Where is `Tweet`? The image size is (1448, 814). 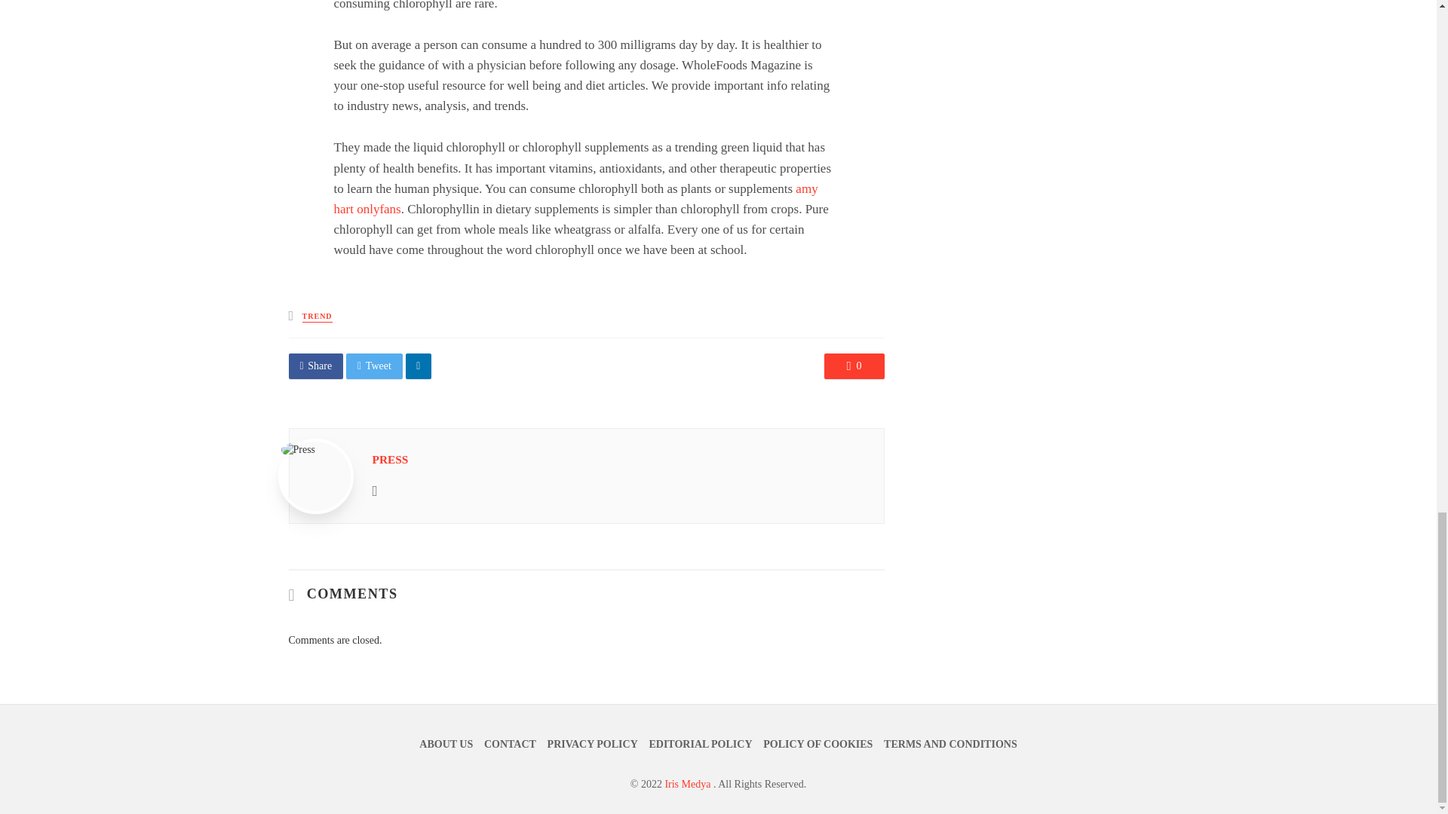
Tweet is located at coordinates (374, 366).